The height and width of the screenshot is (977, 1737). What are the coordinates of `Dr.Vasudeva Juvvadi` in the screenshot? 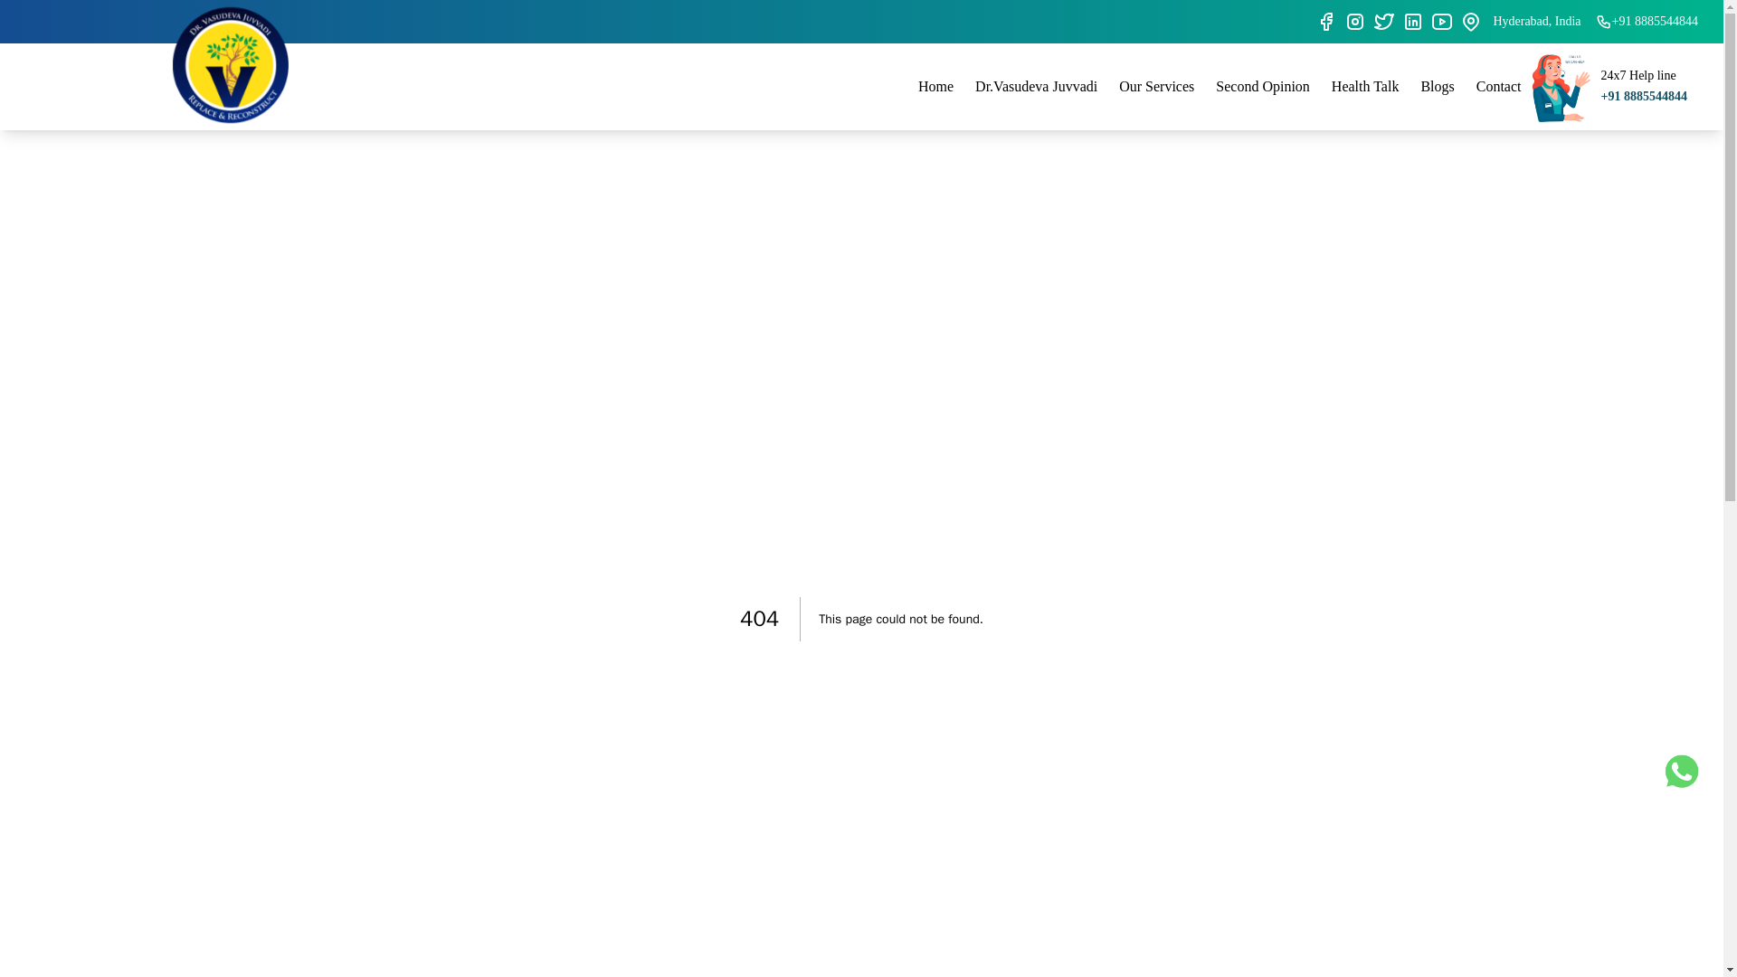 It's located at (1035, 86).